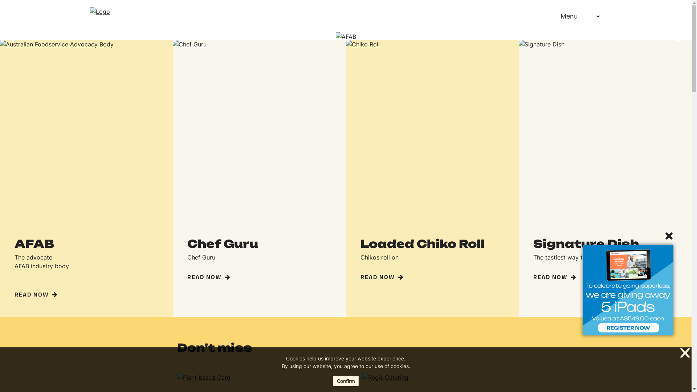  Describe the element at coordinates (259, 250) in the screenshot. I see `Chef Guru
Chef Guru` at that location.